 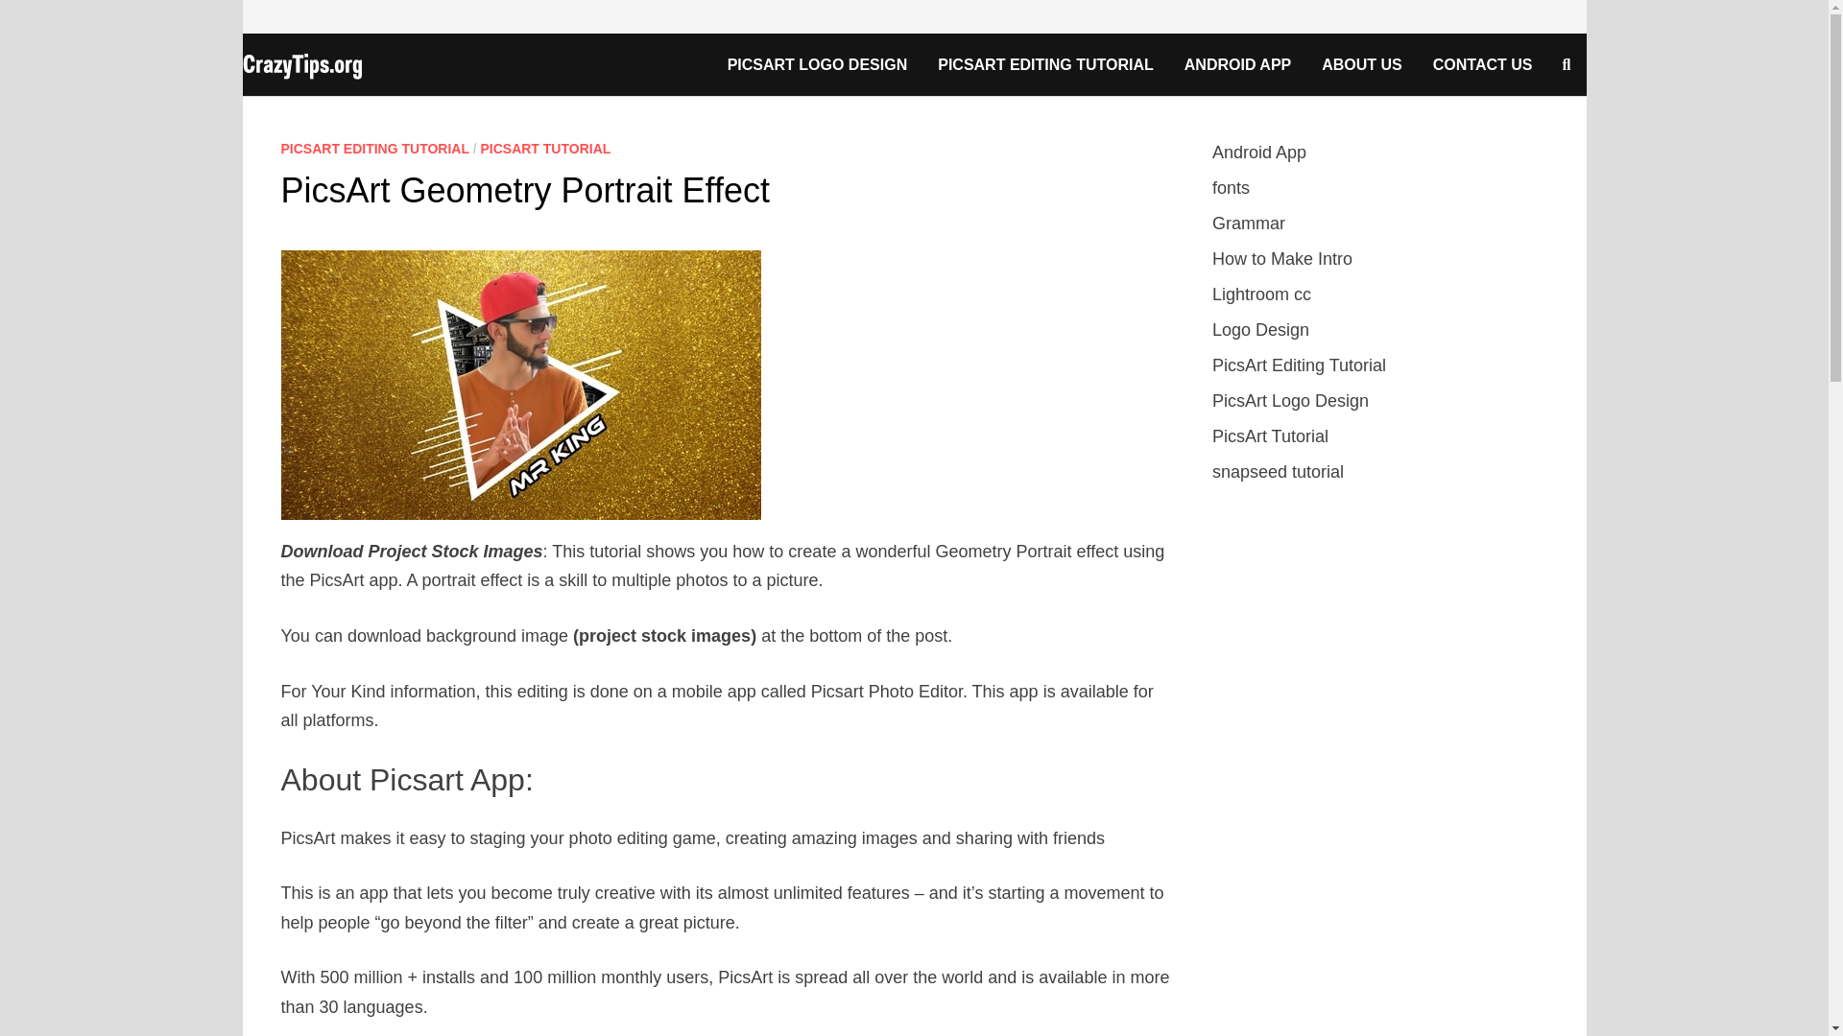 I want to click on PICSART EDITING TUTORIAL, so click(x=373, y=148).